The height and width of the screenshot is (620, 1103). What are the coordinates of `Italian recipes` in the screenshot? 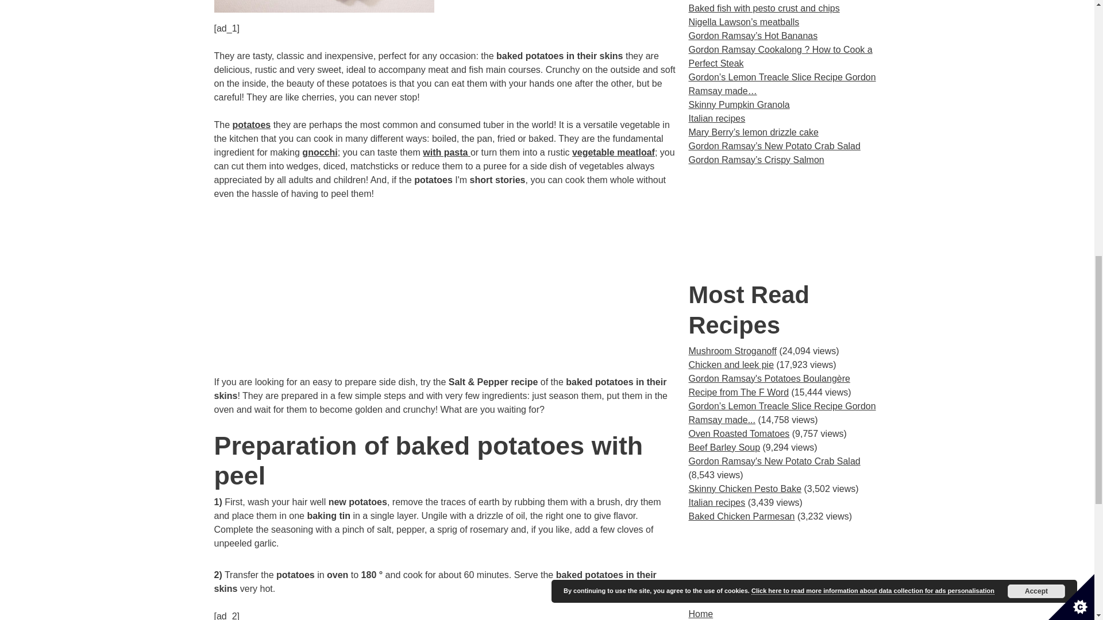 It's located at (717, 503).